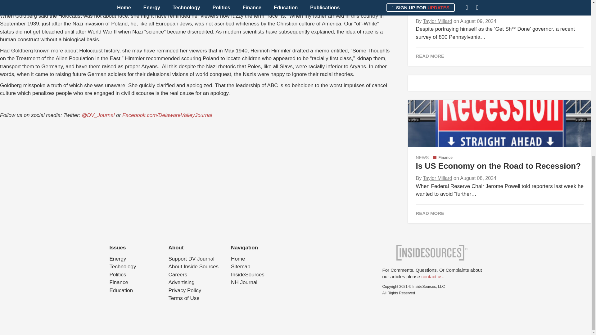 The width and height of the screenshot is (596, 335). Describe the element at coordinates (437, 178) in the screenshot. I see `Taylor Millard` at that location.